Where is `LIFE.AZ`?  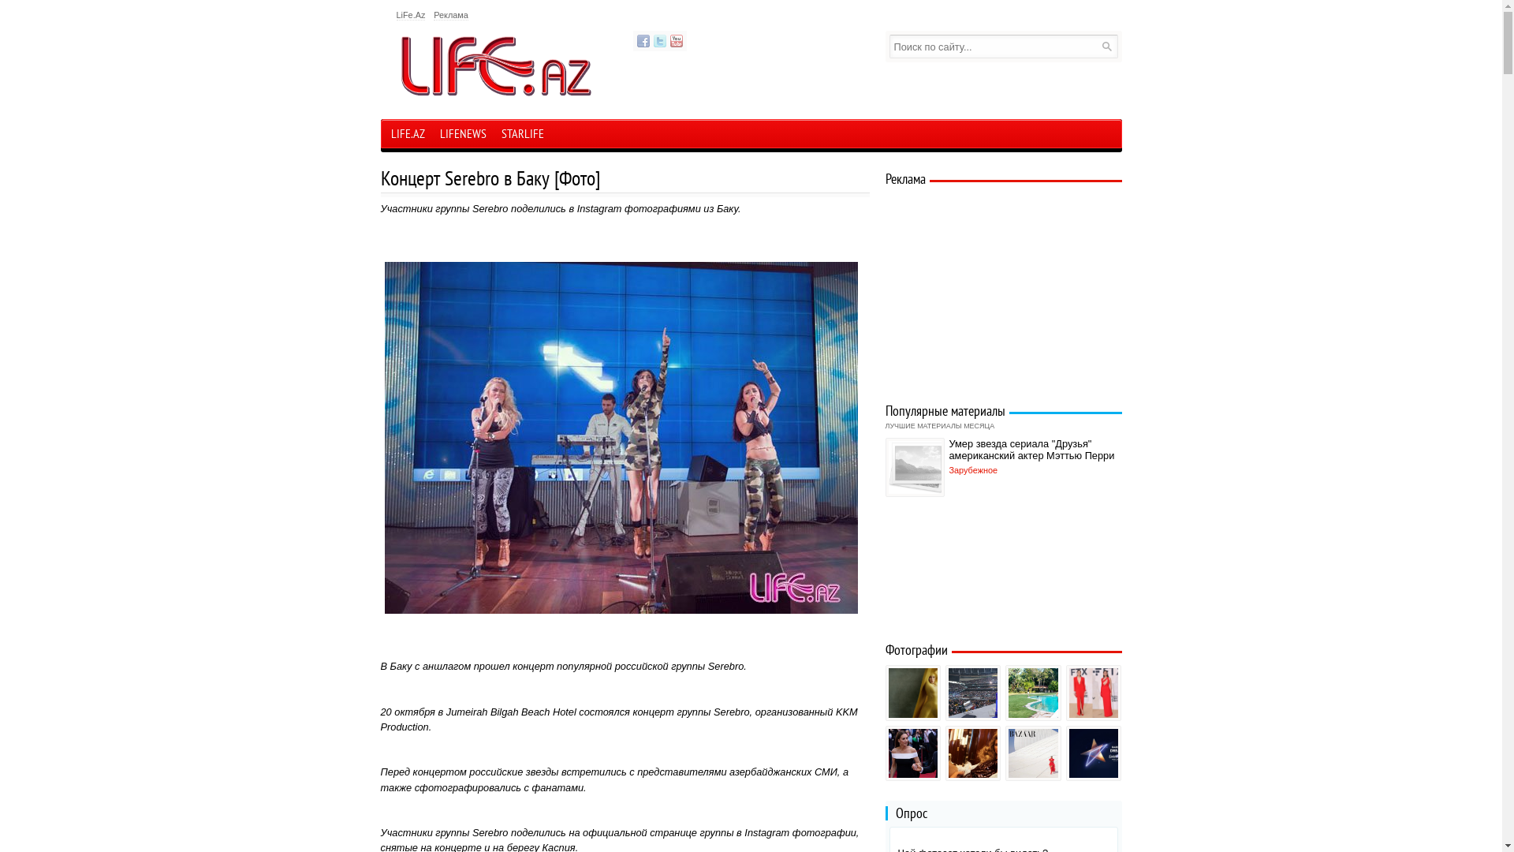 LIFE.AZ is located at coordinates (407, 134).